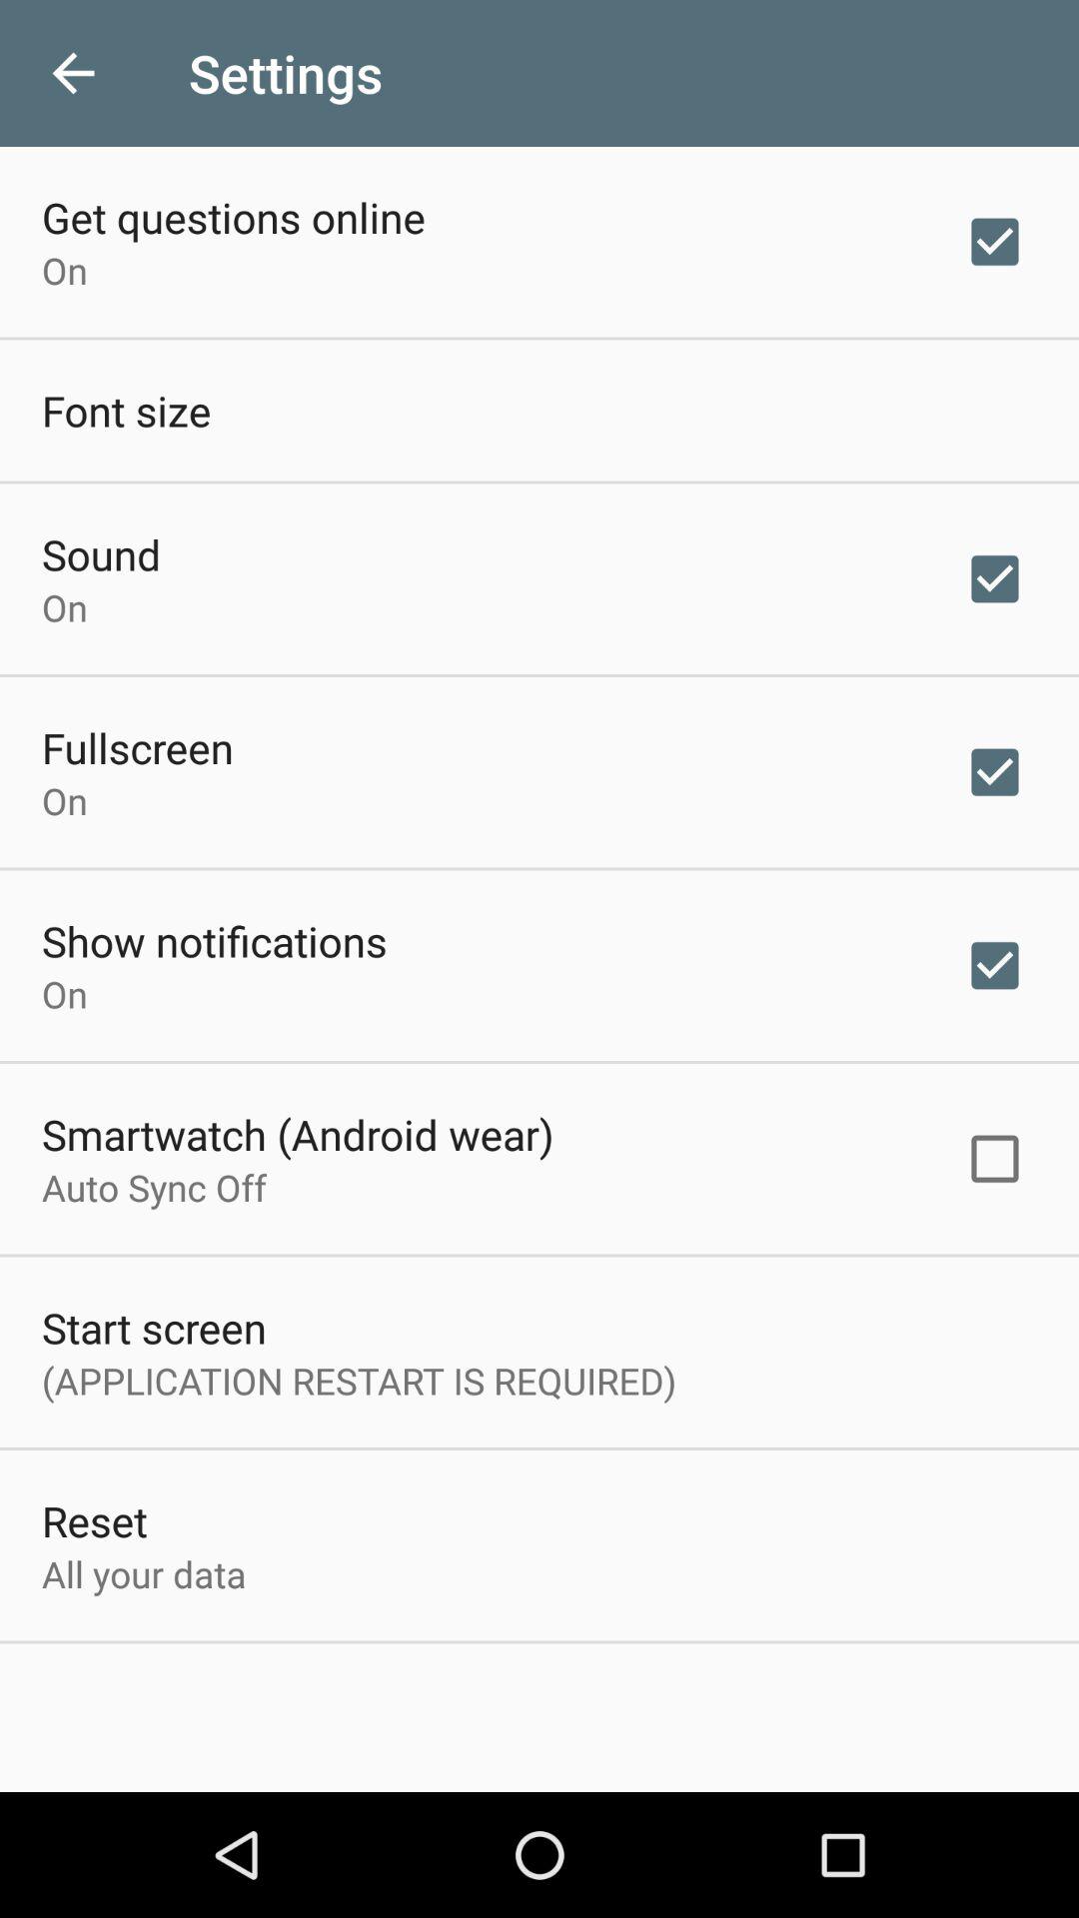  What do you see at coordinates (154, 1327) in the screenshot?
I see `jump until start screen icon` at bounding box center [154, 1327].